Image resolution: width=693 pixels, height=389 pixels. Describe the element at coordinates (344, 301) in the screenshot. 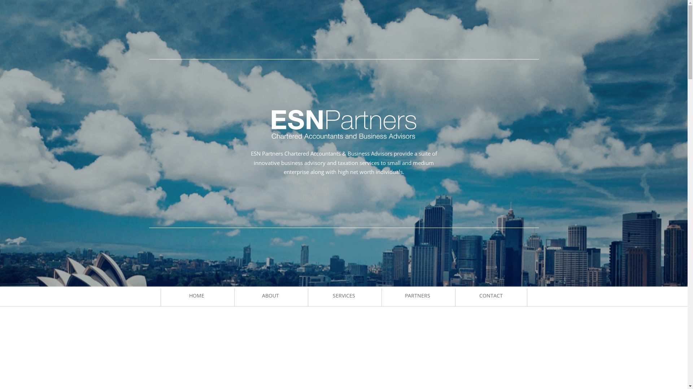

I see `SERVICES` at that location.